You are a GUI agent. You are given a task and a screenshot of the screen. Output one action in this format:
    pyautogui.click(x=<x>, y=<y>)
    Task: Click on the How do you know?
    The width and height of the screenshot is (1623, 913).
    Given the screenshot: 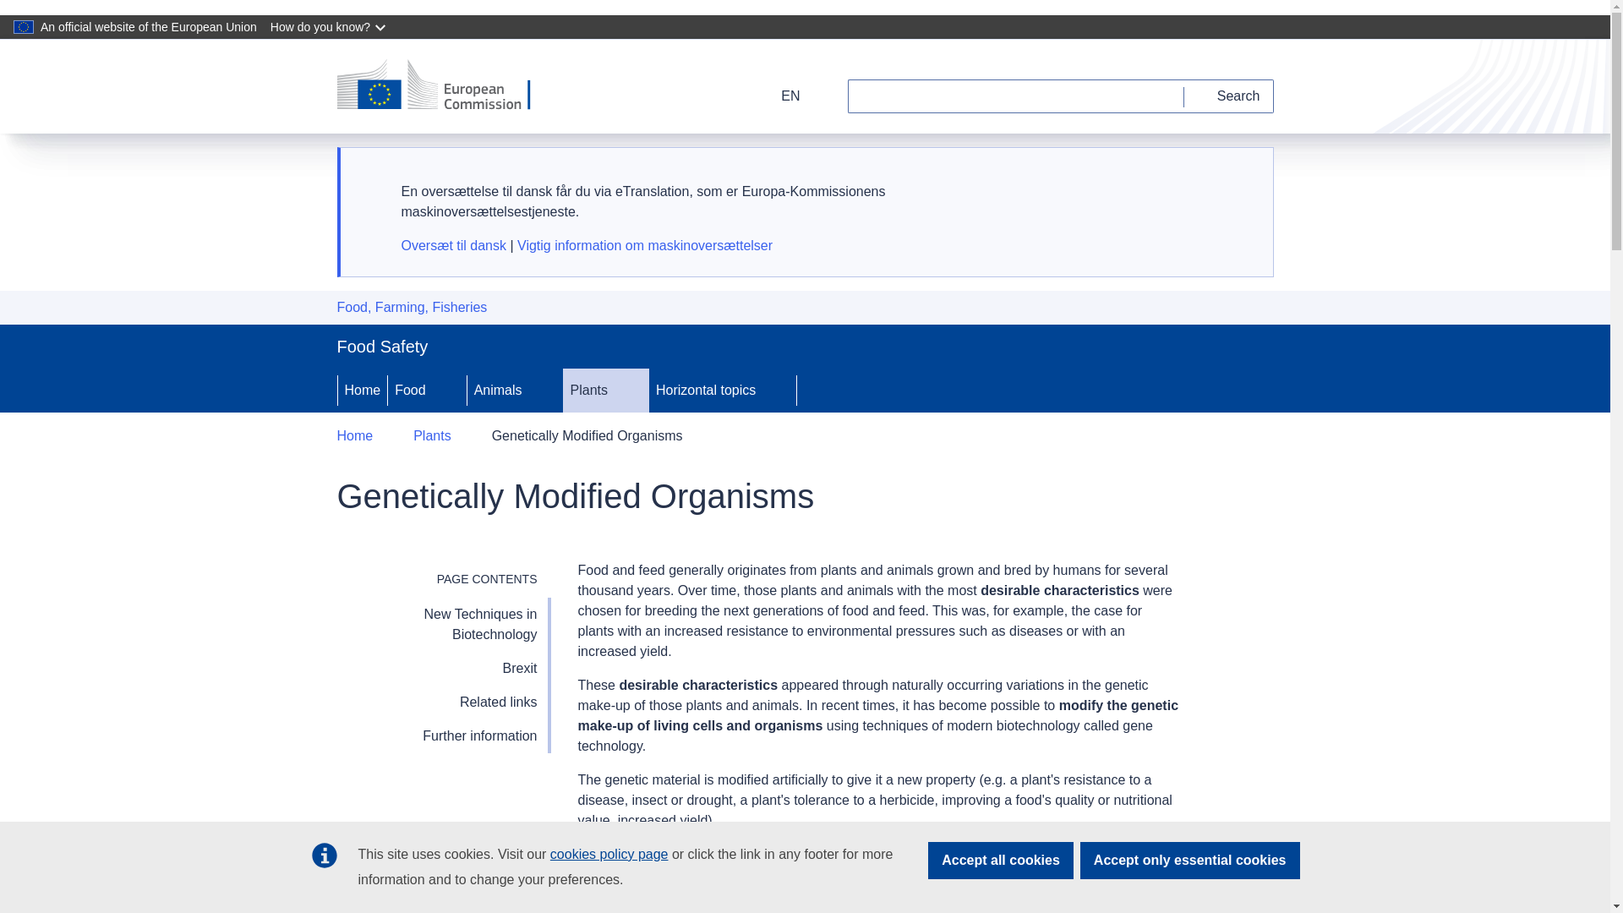 What is the action you would take?
    pyautogui.click(x=330, y=27)
    